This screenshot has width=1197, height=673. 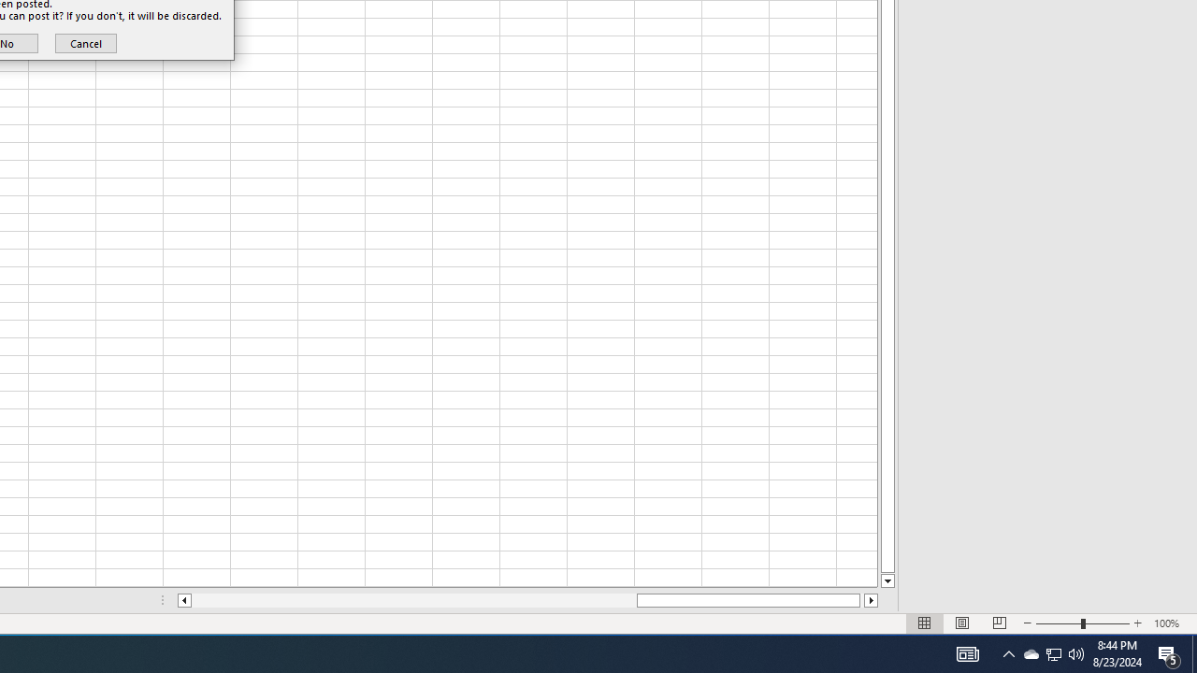 I want to click on AutomationID: 4105, so click(x=967, y=654).